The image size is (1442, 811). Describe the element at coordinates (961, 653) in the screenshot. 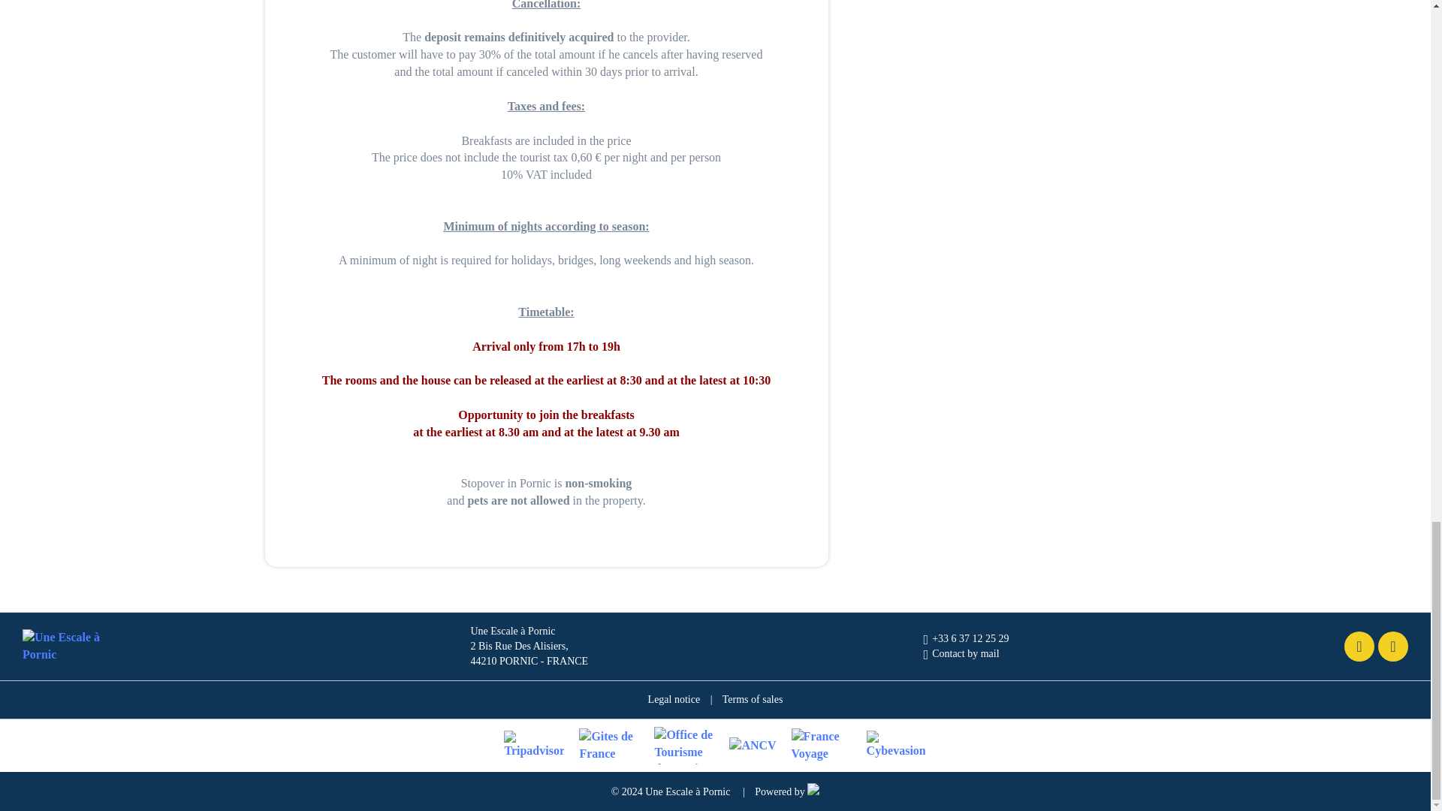

I see `Contact by mail` at that location.